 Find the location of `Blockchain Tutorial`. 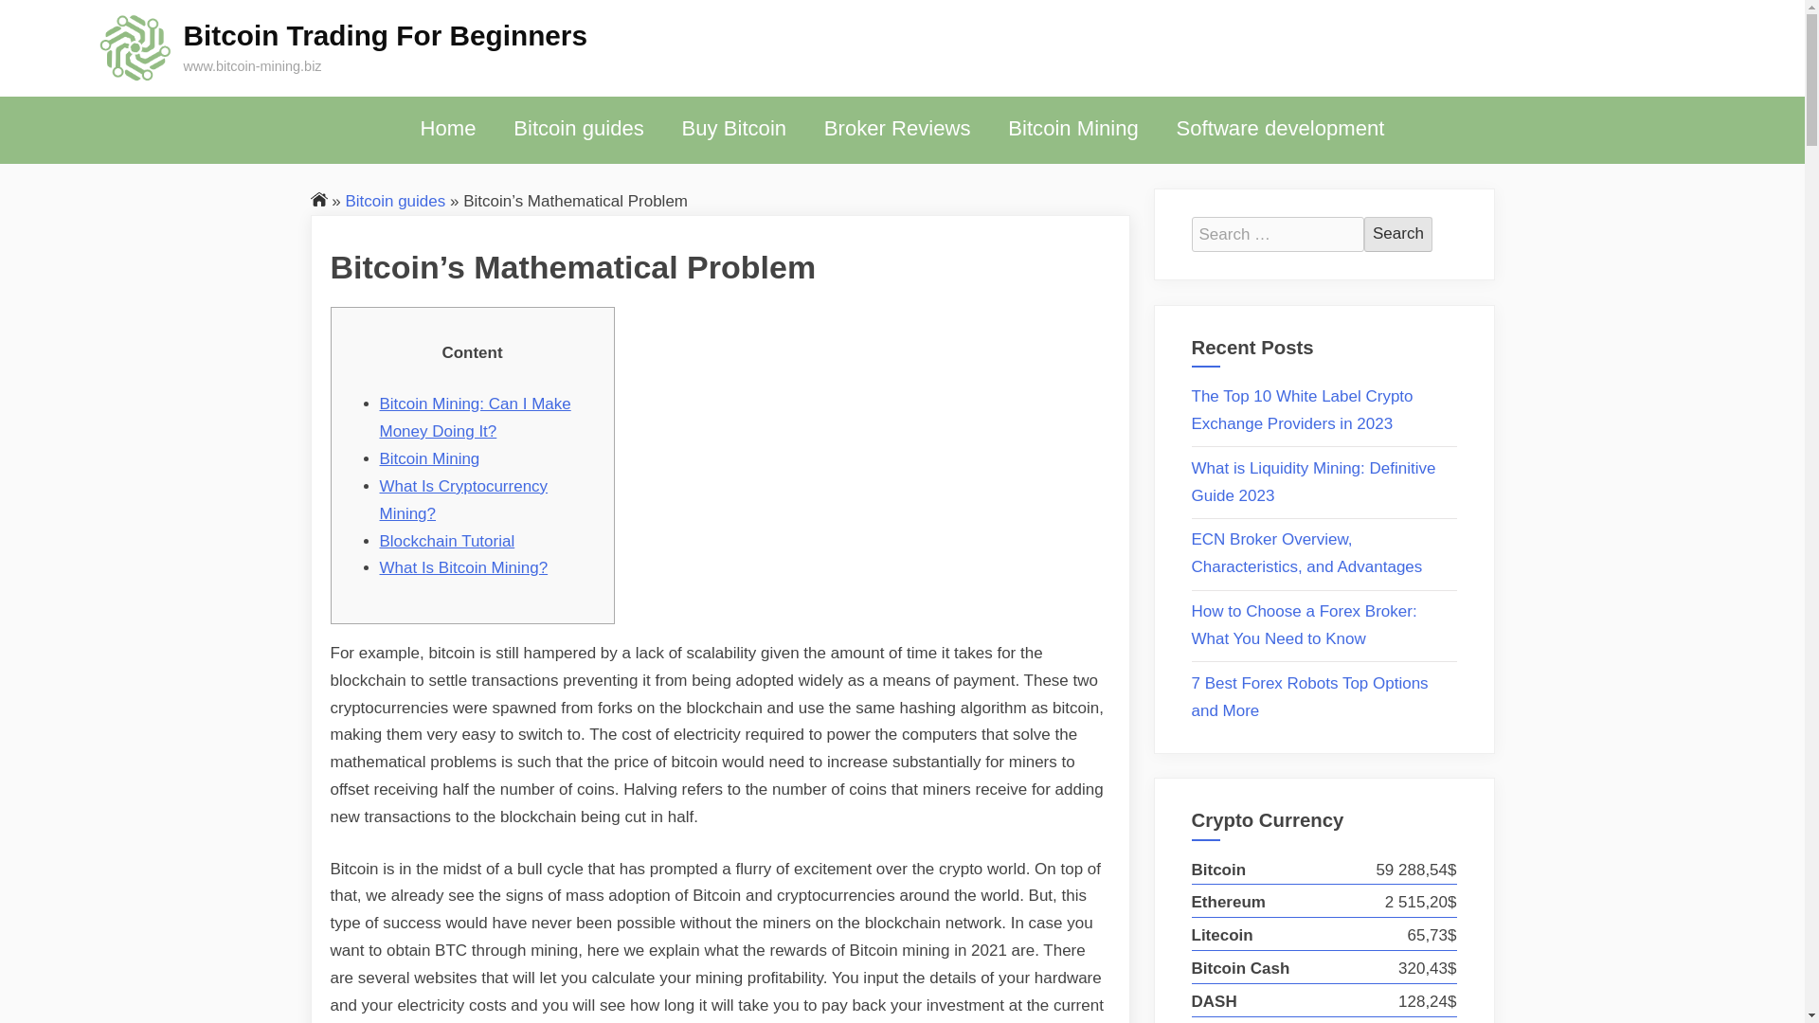

Blockchain Tutorial is located at coordinates (446, 541).